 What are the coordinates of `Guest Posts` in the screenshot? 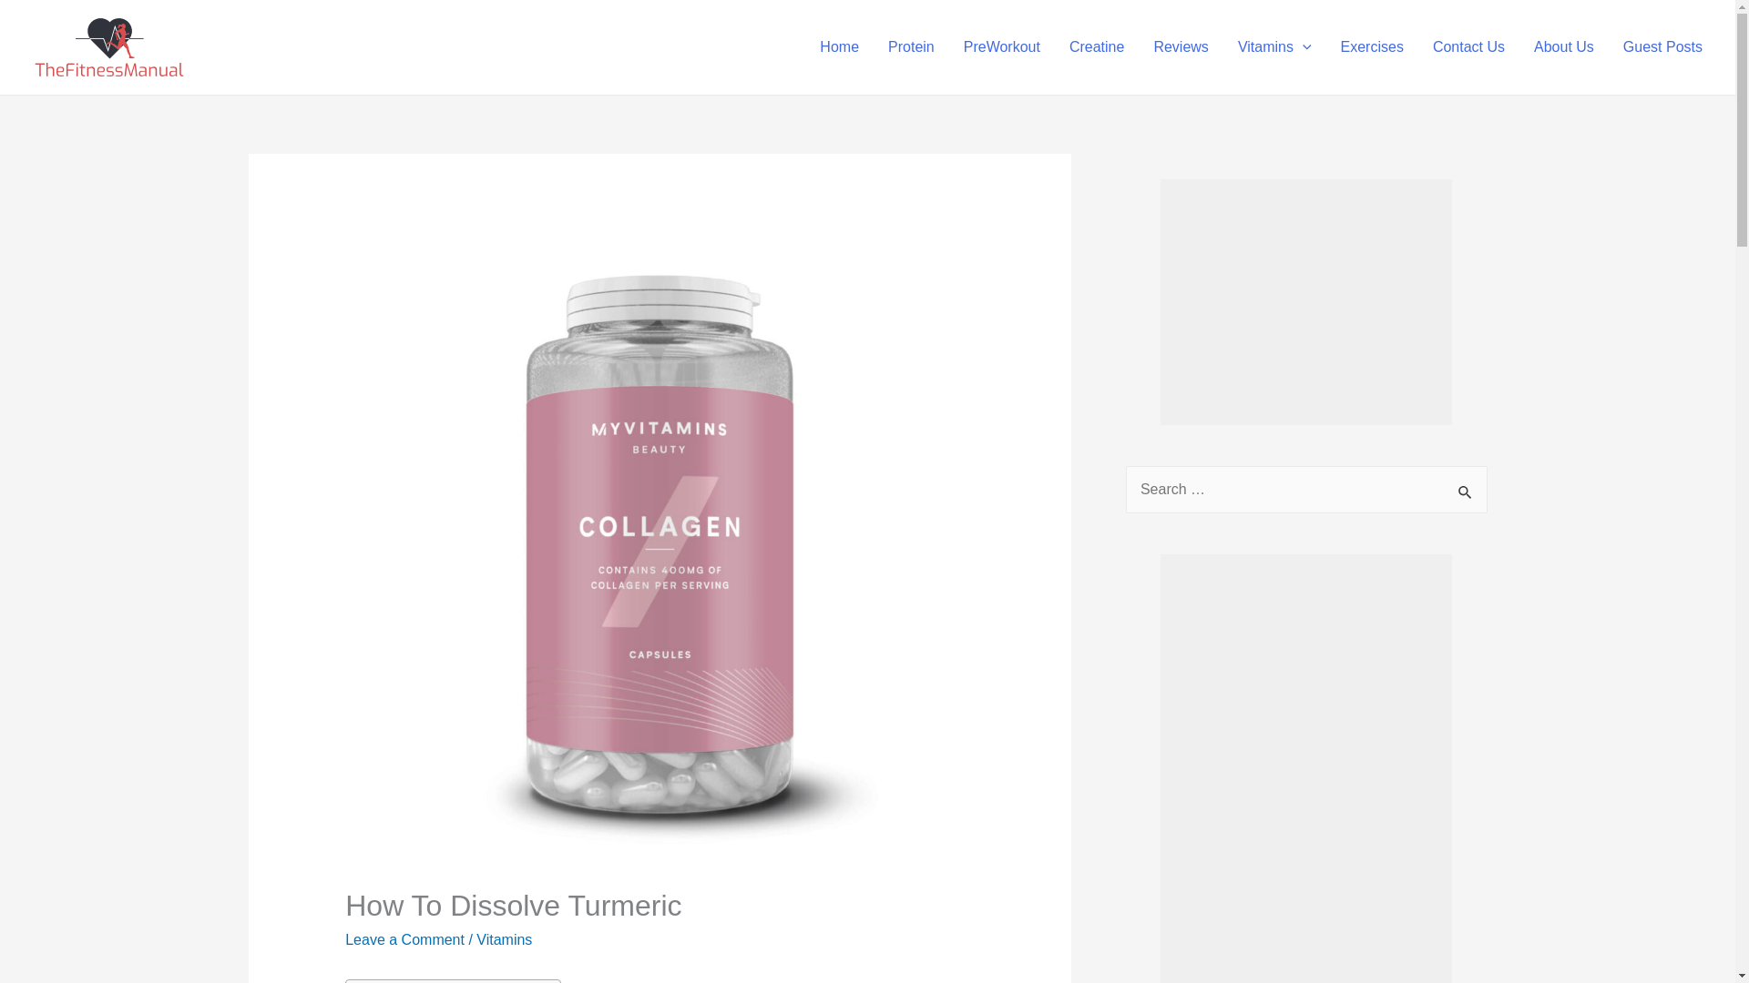 It's located at (1663, 47).